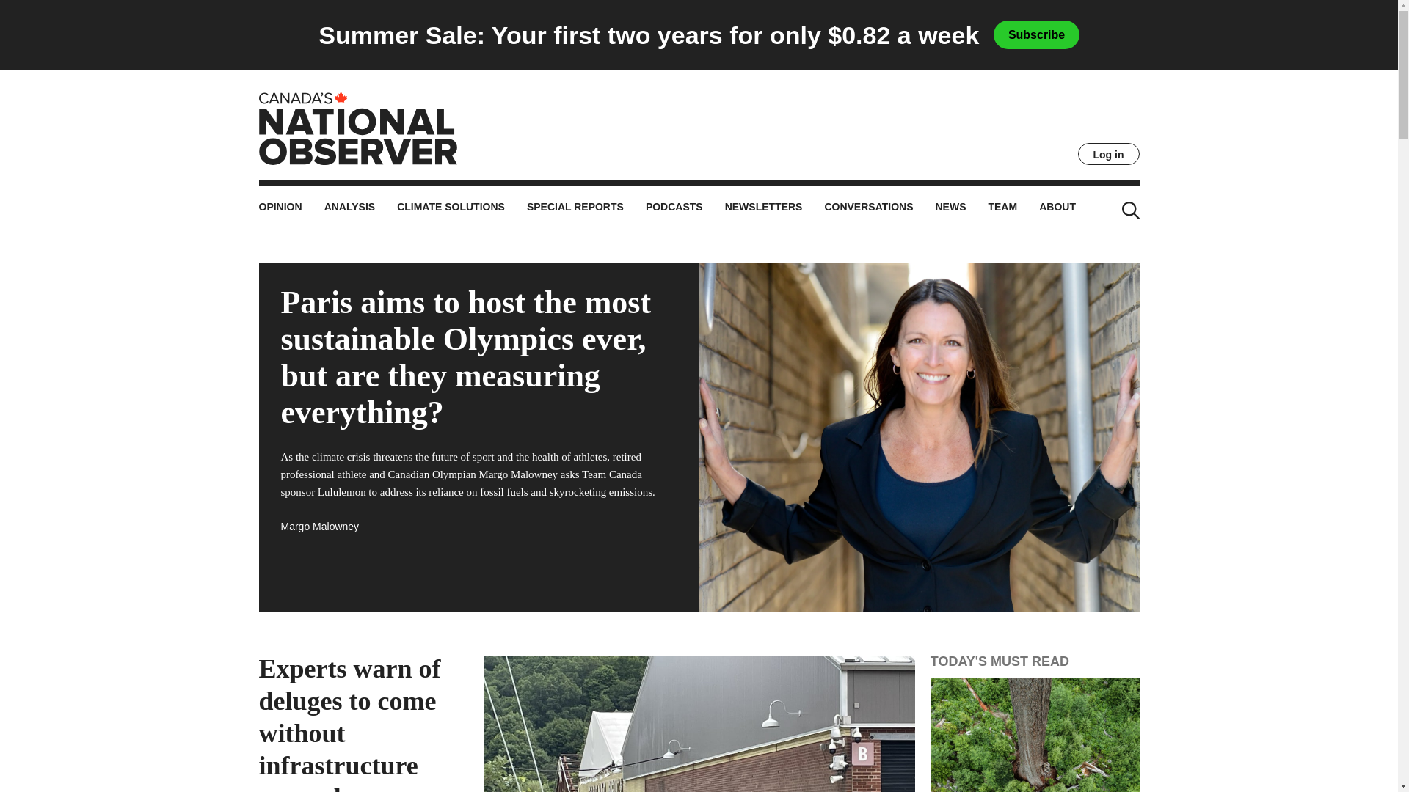 The width and height of the screenshot is (1409, 792). I want to click on SPECIAL REPORTS, so click(575, 209).